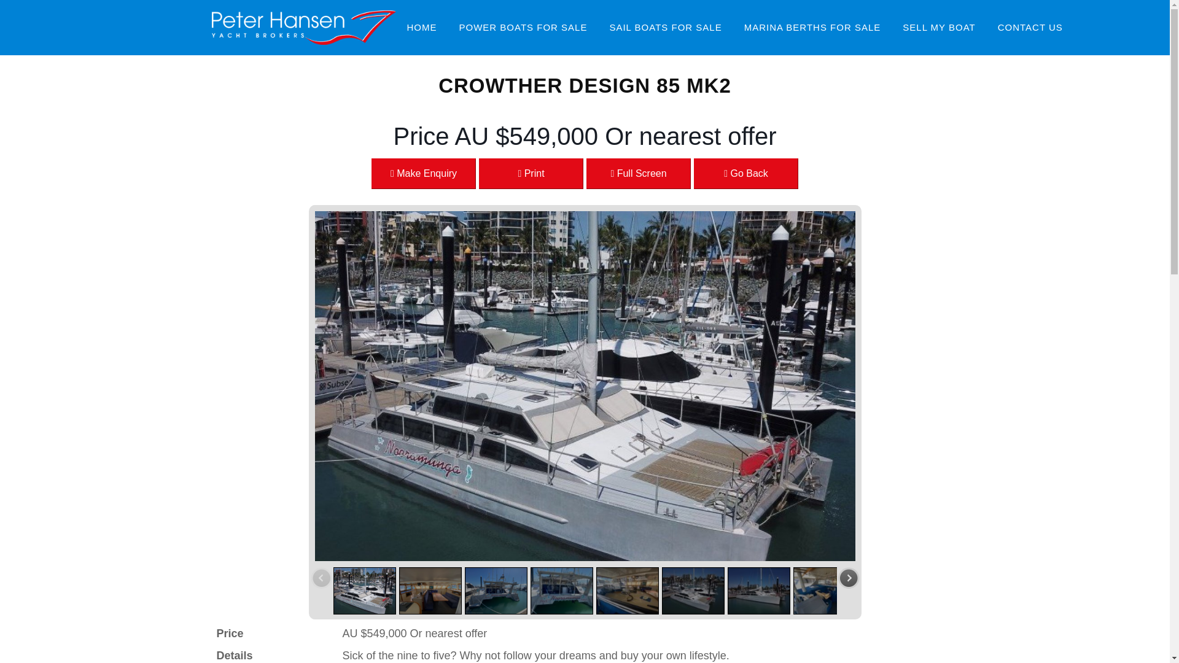 The image size is (1179, 663). Describe the element at coordinates (745, 173) in the screenshot. I see `CONTACT US` at that location.